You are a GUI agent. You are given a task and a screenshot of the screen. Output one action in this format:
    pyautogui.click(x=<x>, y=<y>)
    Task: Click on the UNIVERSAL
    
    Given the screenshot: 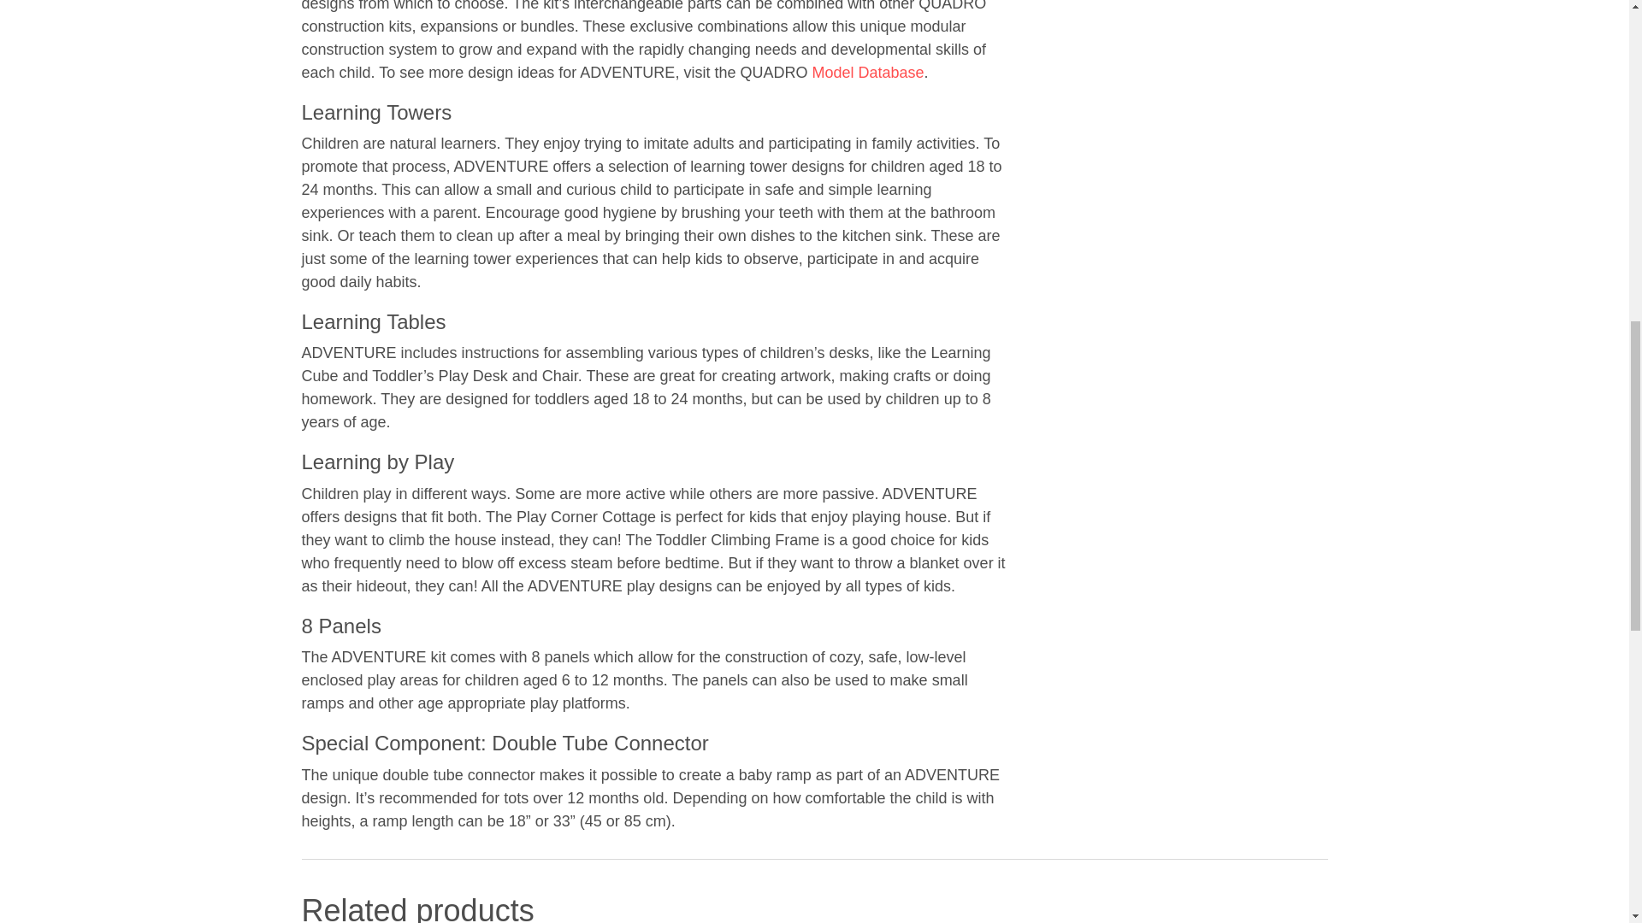 What is the action you would take?
    pyautogui.click(x=867, y=72)
    